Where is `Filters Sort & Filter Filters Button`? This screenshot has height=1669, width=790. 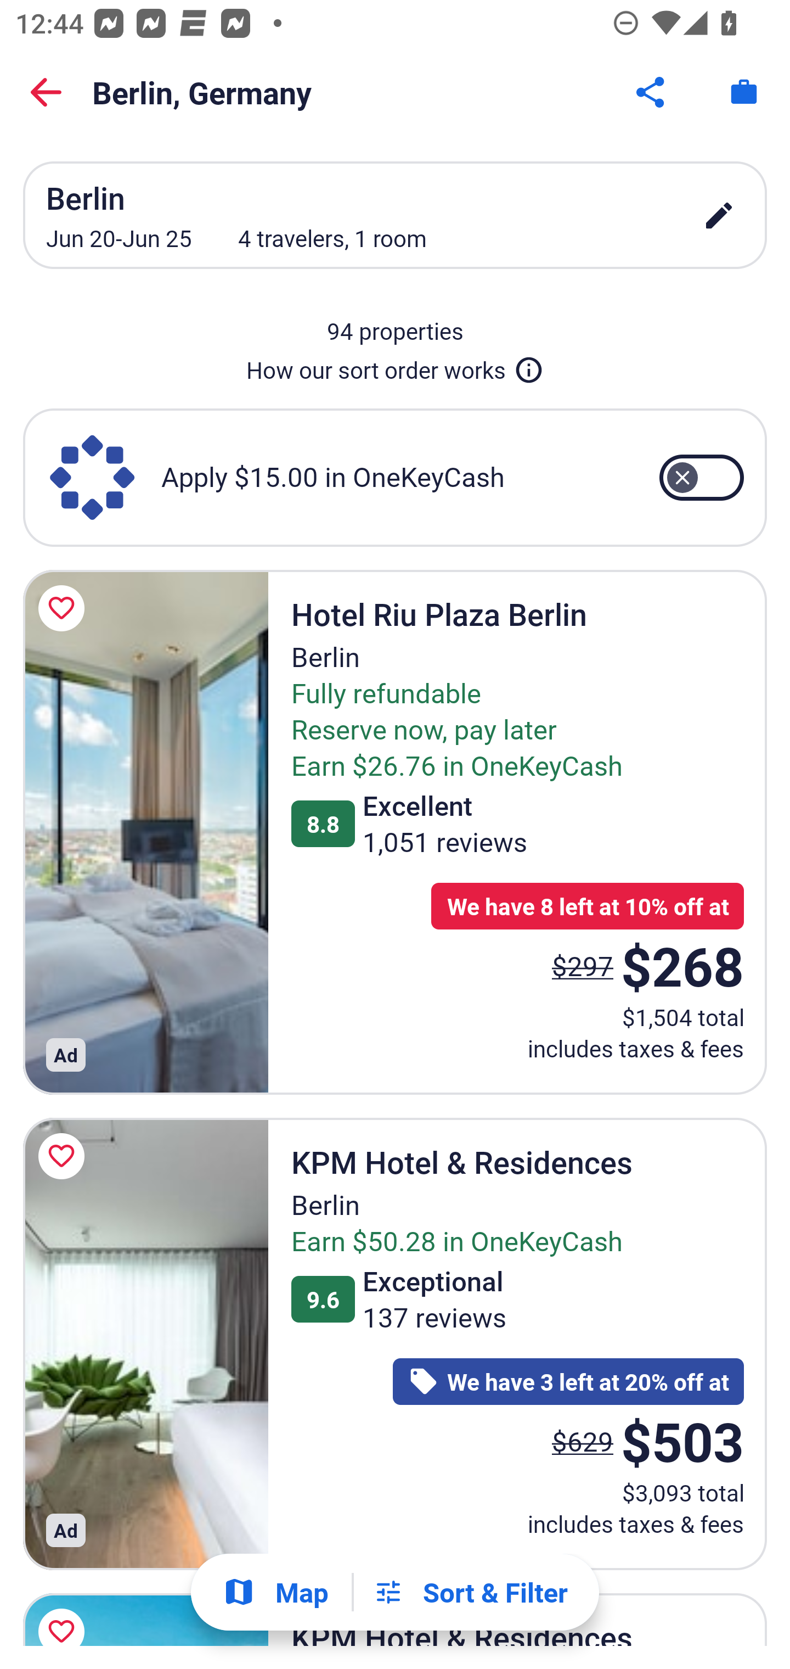 Filters Sort & Filter Filters Button is located at coordinates (470, 1592).